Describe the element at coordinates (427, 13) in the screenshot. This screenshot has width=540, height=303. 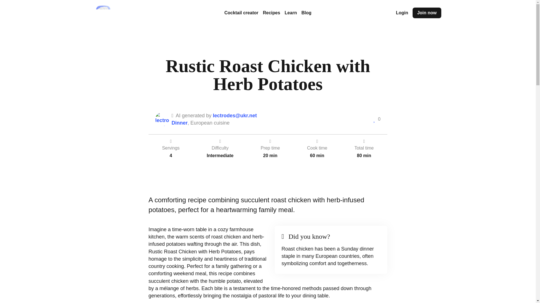
I see `Join now` at that location.